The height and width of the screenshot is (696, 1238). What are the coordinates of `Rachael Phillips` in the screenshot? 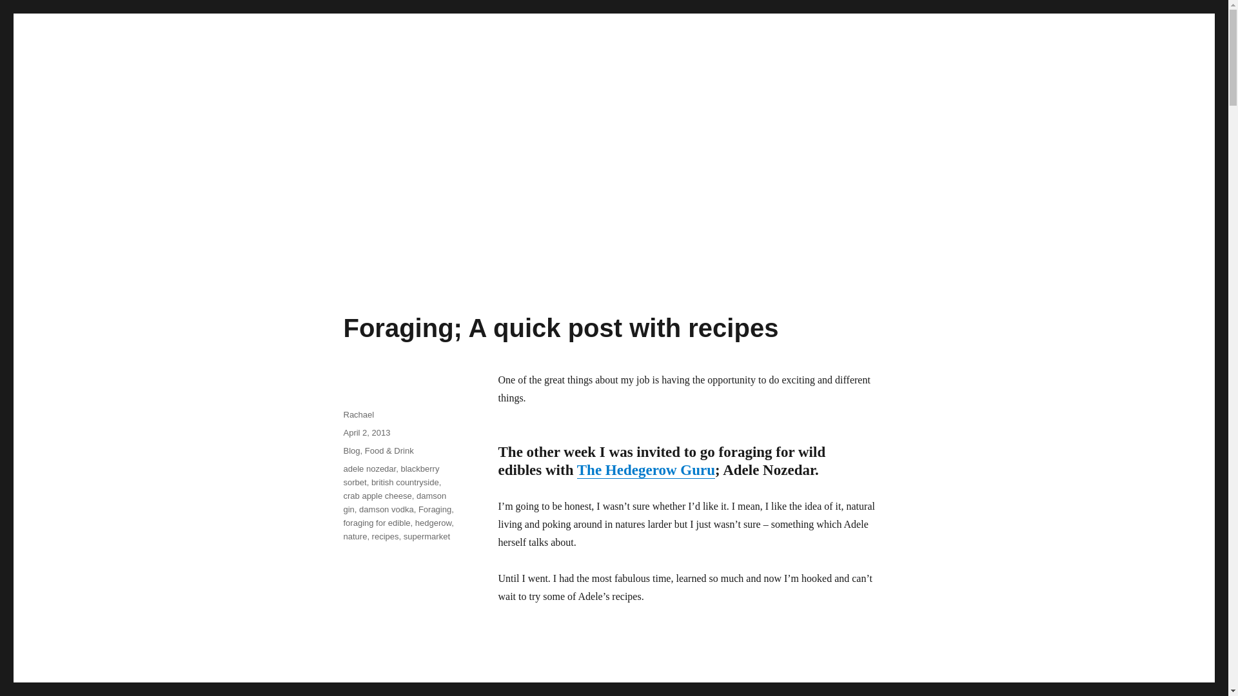 It's located at (295, 260).